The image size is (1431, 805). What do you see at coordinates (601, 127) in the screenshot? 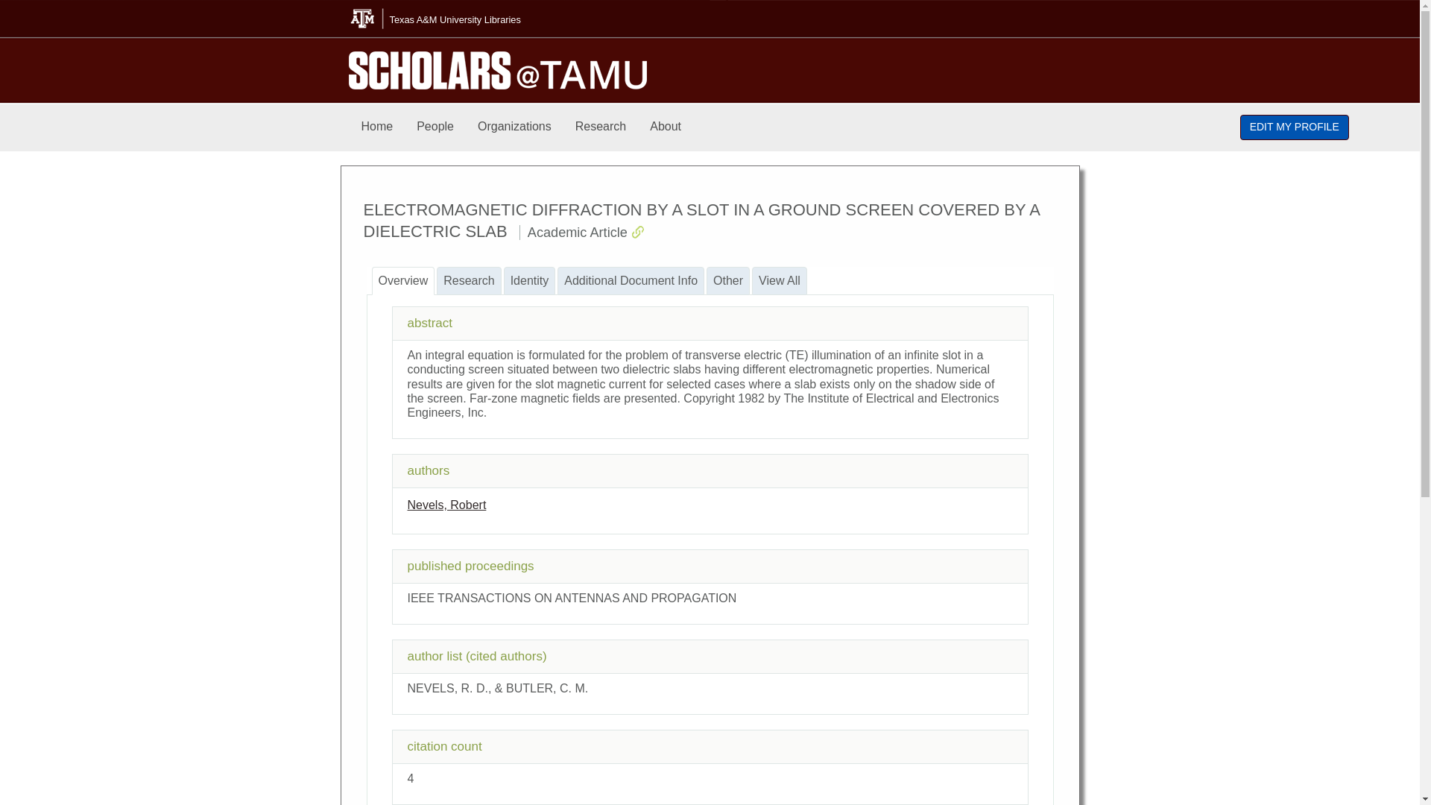
I see `Research menu item` at bounding box center [601, 127].